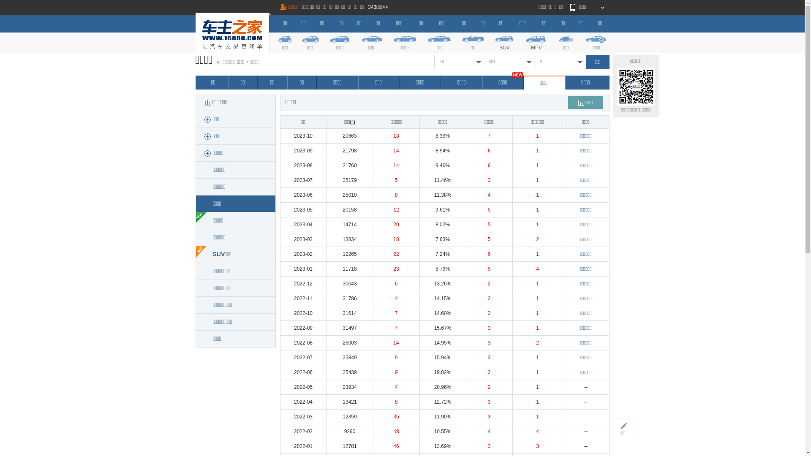  Describe the element at coordinates (396, 269) in the screenshot. I see `23` at that location.